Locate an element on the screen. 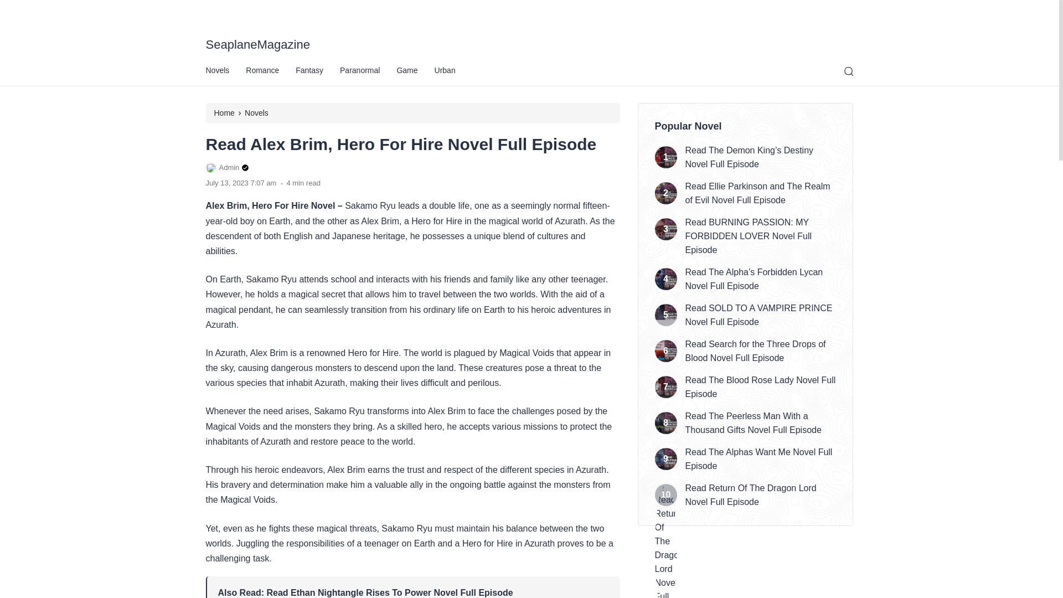 The height and width of the screenshot is (598, 1063). Fantasy is located at coordinates (285, 10).